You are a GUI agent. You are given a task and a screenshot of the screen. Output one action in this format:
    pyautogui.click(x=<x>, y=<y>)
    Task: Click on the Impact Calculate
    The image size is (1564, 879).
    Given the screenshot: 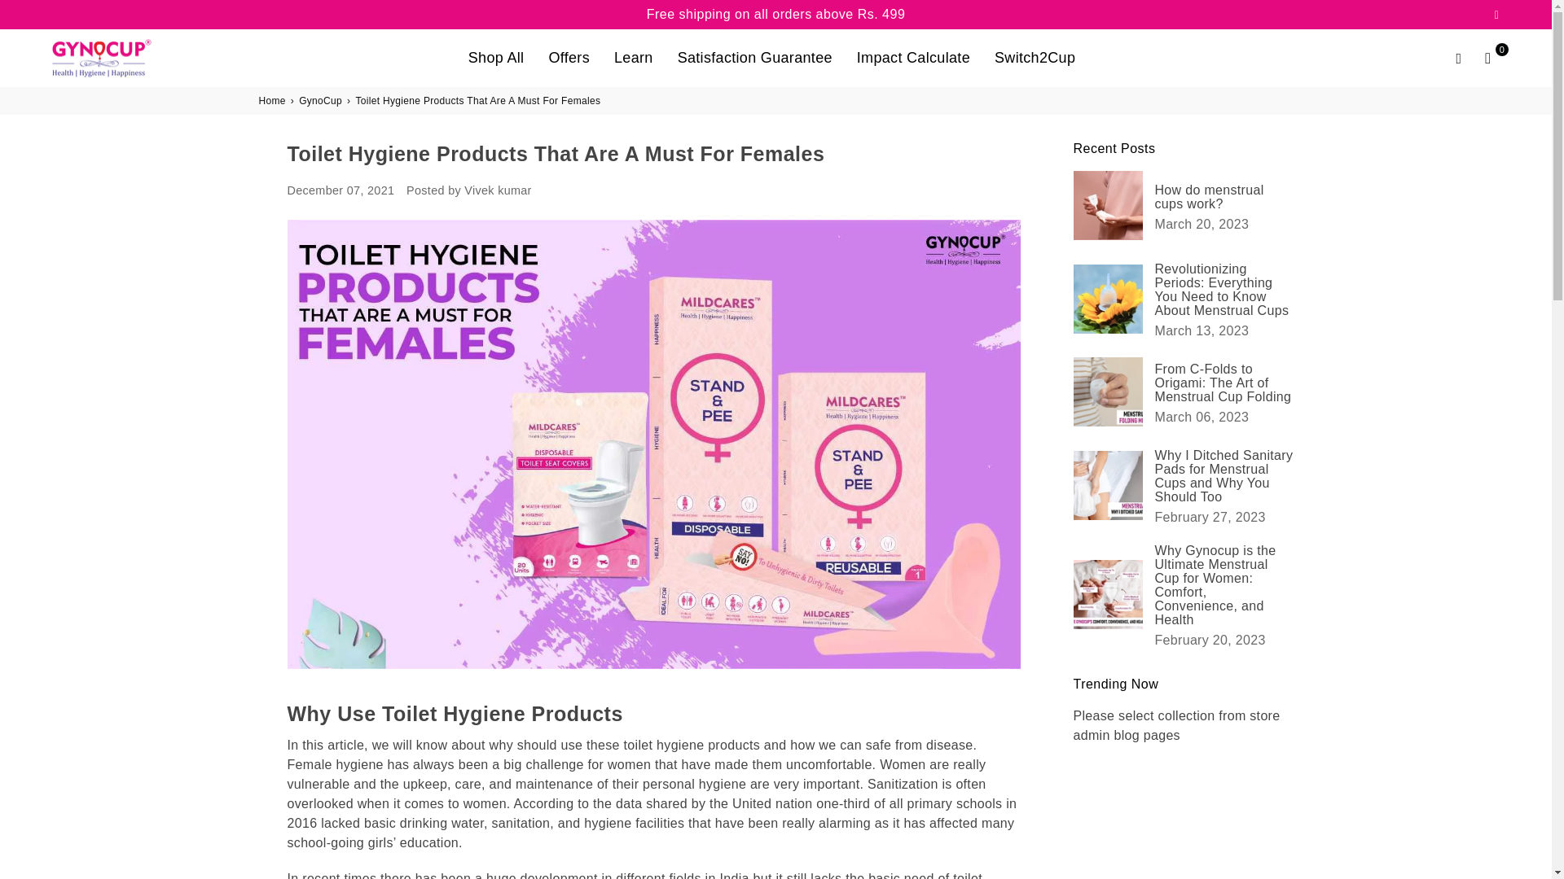 What is the action you would take?
    pyautogui.click(x=914, y=57)
    